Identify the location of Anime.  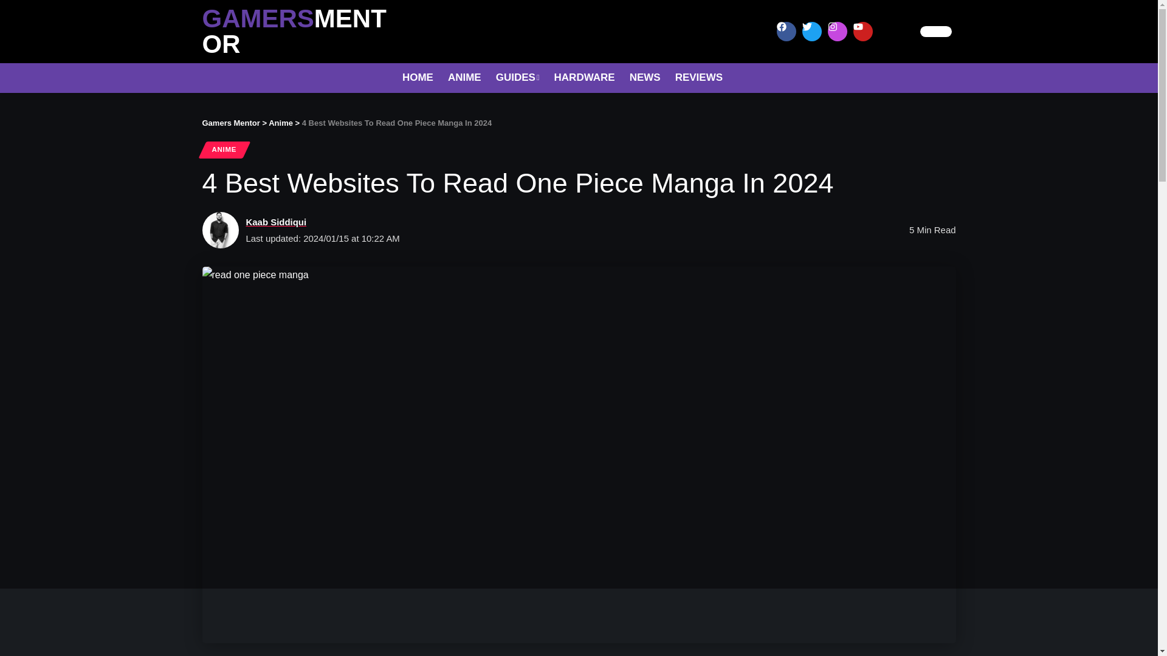
(280, 123).